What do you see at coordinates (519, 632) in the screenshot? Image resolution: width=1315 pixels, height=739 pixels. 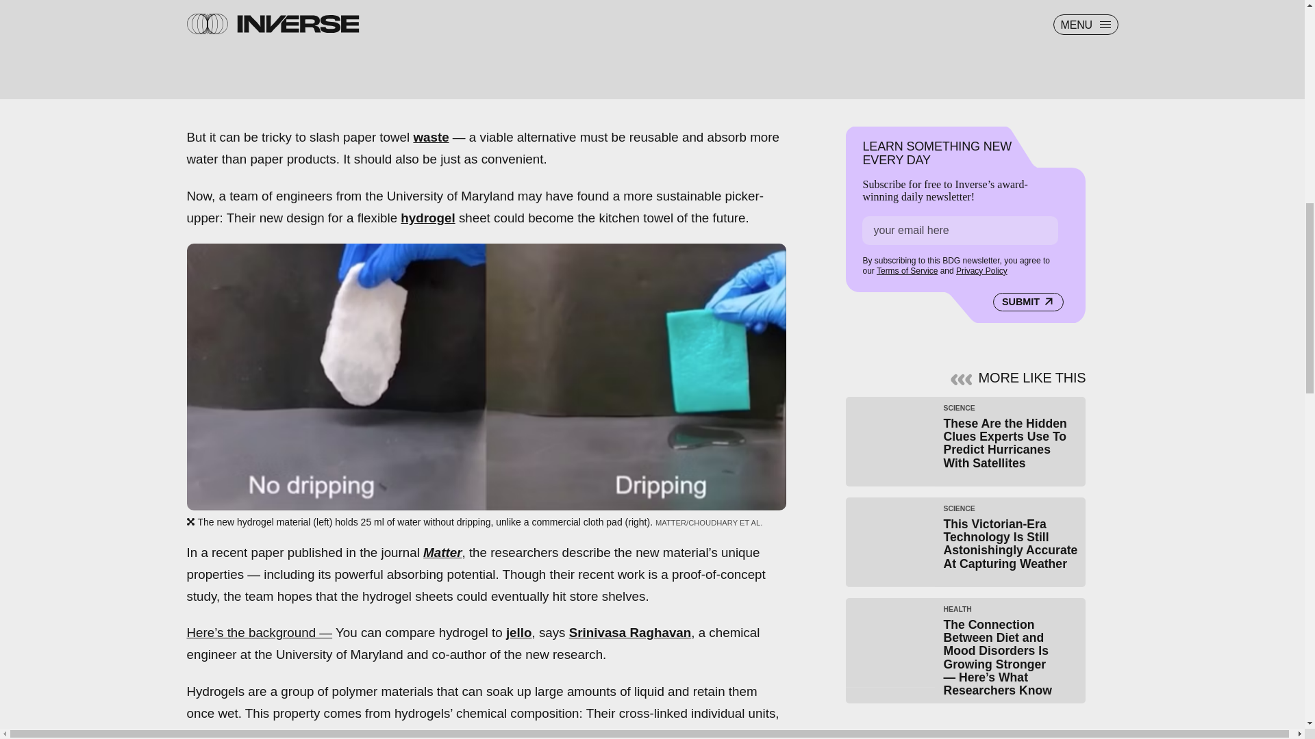 I see `jello` at bounding box center [519, 632].